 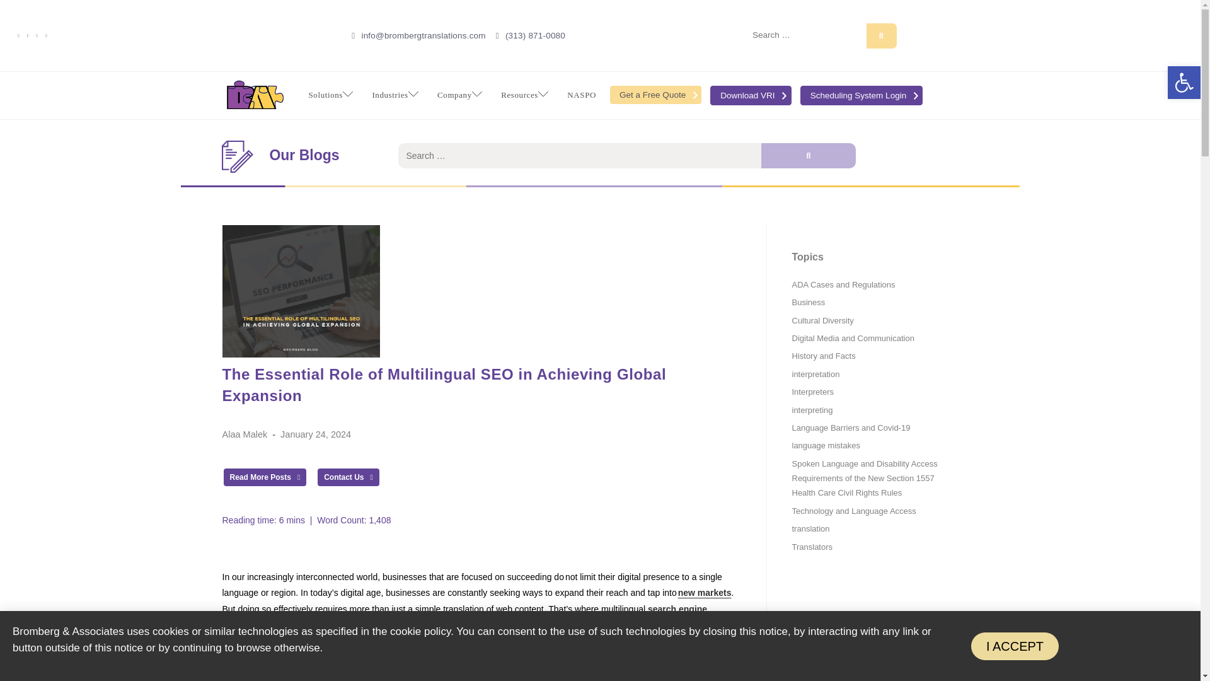 I want to click on Posts by Alaa Malek, so click(x=245, y=434).